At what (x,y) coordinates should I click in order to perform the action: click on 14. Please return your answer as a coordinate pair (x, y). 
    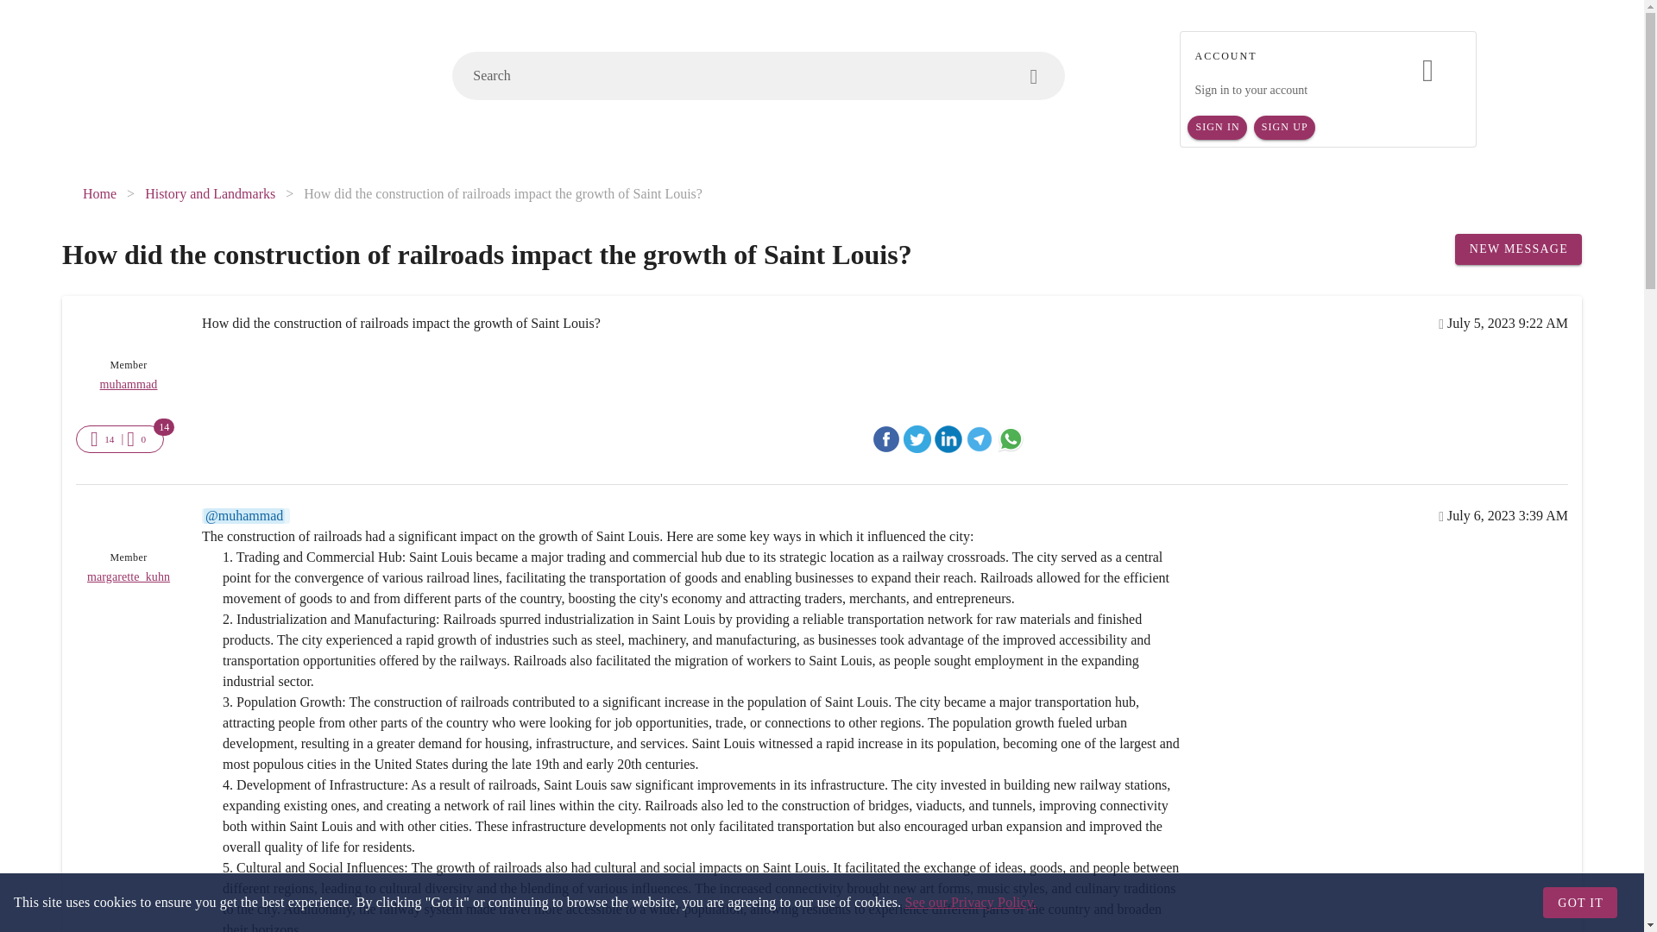
    Looking at the image, I should click on (104, 438).